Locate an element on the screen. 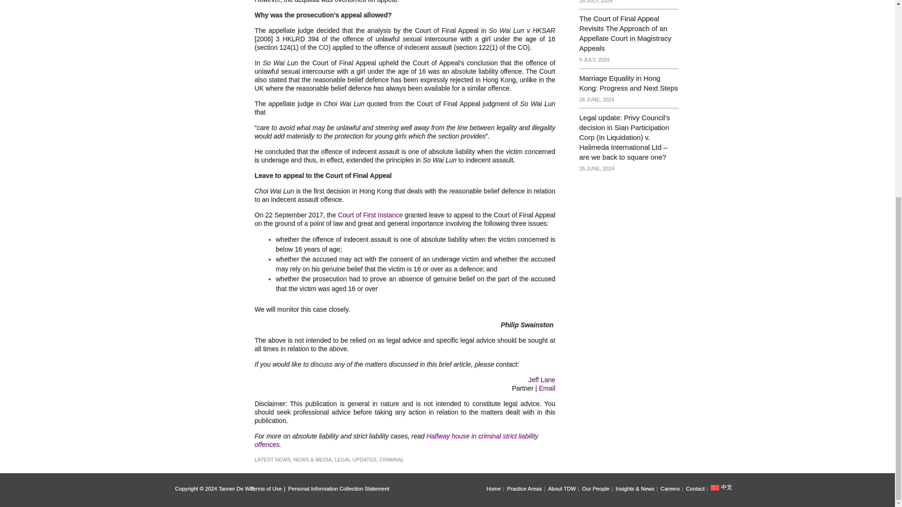 Image resolution: width=902 pixels, height=507 pixels. Home is located at coordinates (495, 488).